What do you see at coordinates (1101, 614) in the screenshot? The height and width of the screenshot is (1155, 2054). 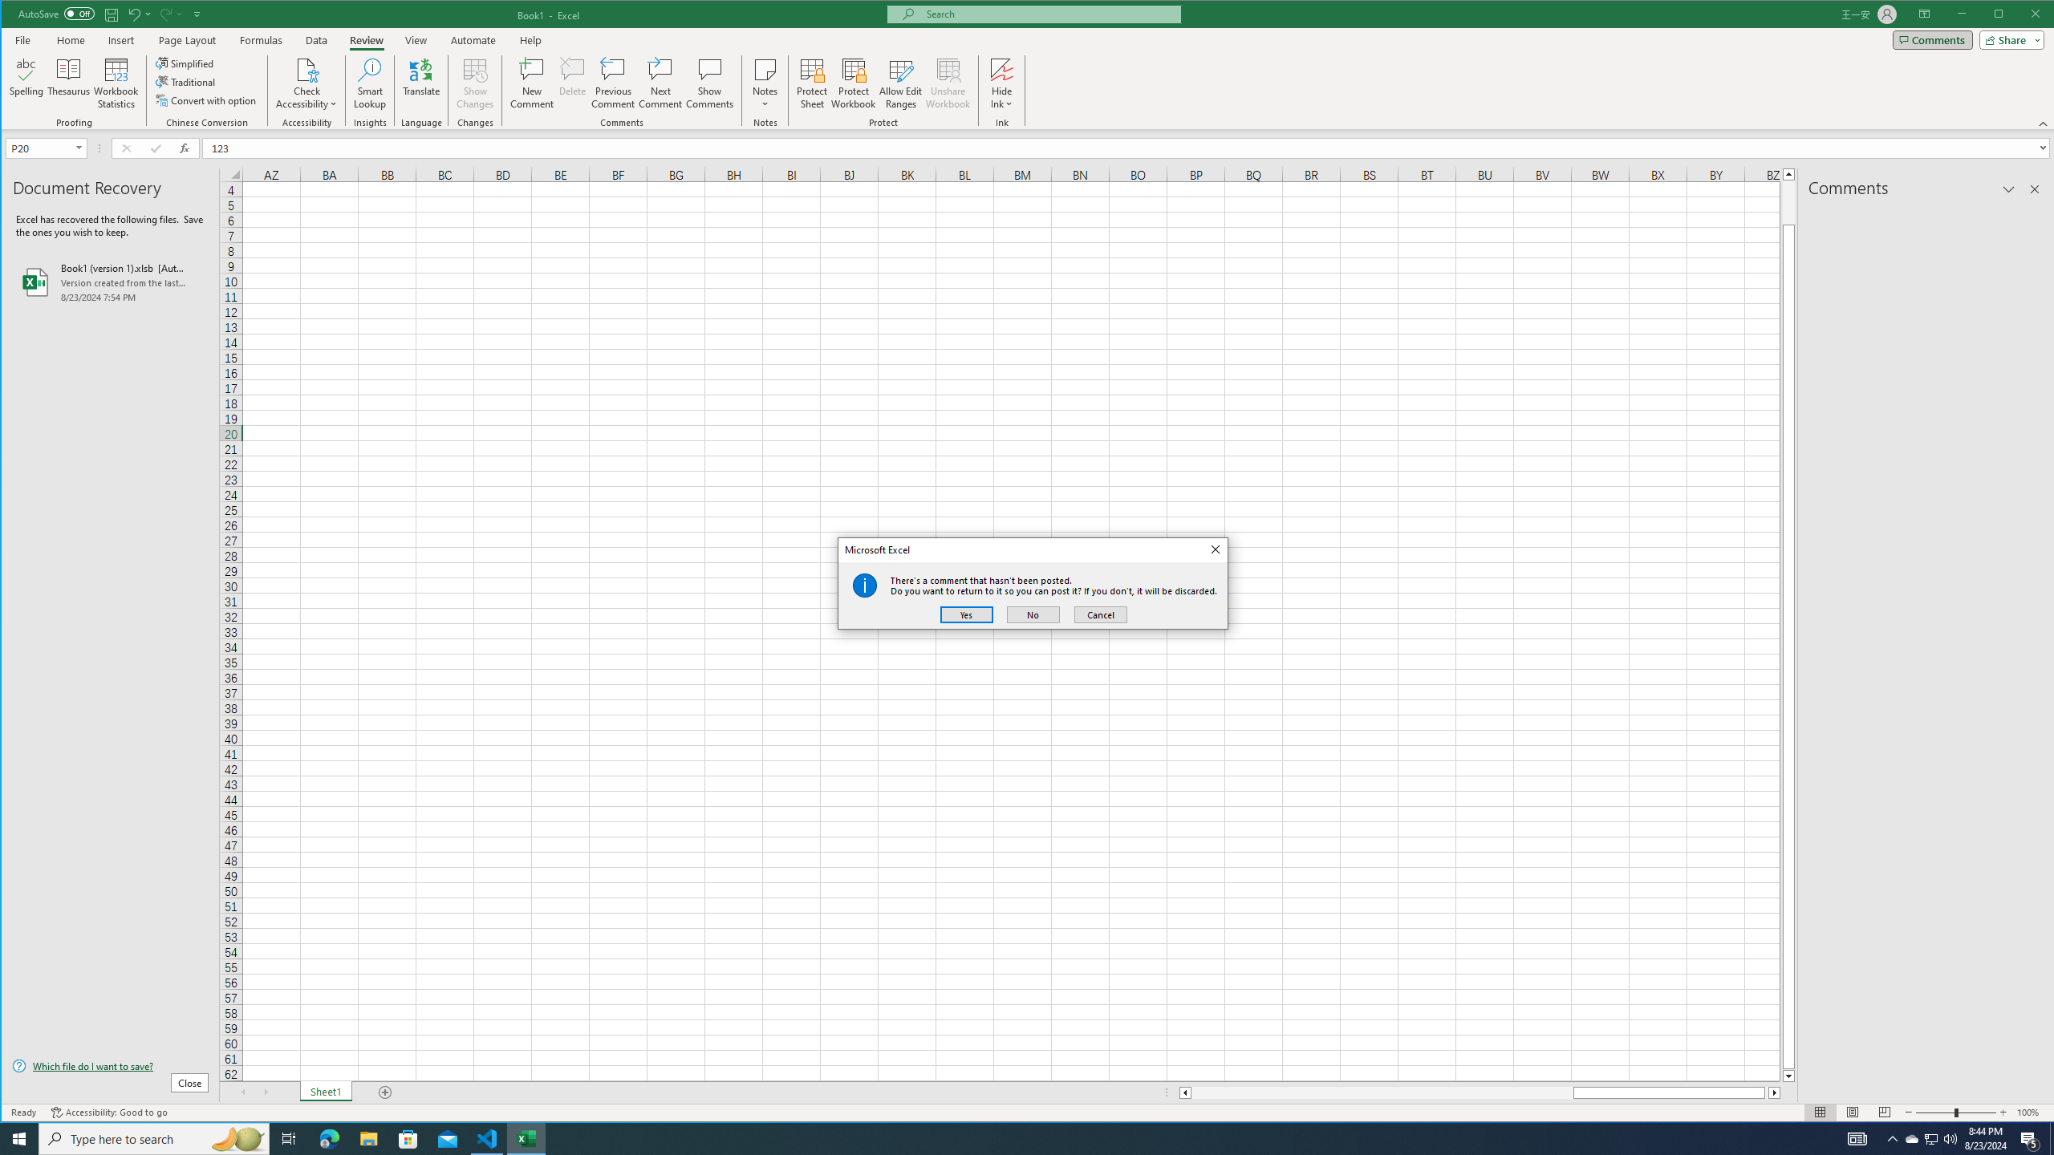 I see `Cancel` at bounding box center [1101, 614].